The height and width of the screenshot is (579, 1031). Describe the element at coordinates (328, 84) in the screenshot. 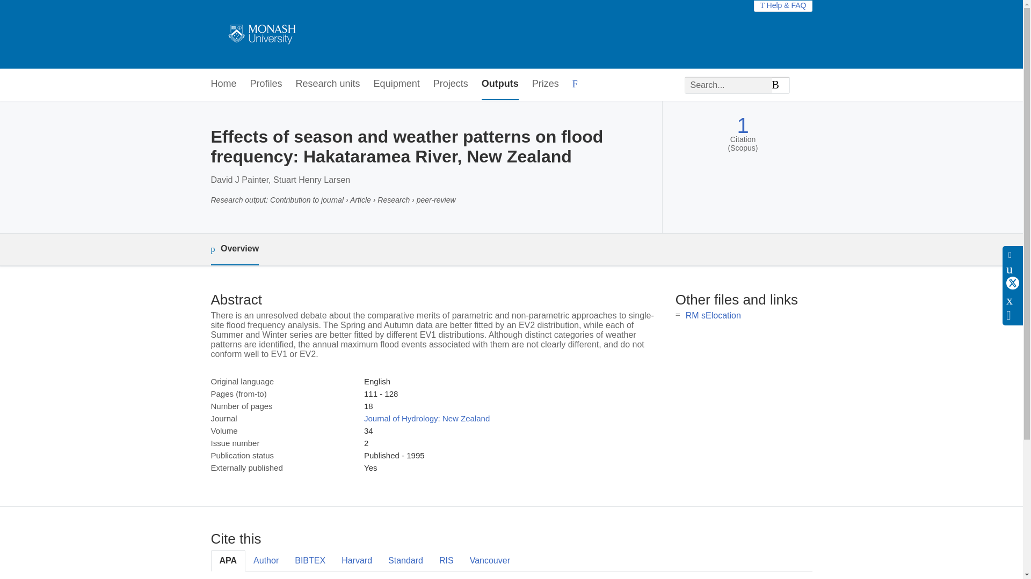

I see `Research units` at that location.